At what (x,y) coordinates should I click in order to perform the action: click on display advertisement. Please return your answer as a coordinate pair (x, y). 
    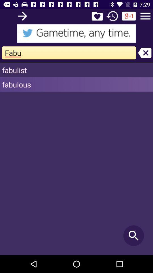
    Looking at the image, I should click on (76, 34).